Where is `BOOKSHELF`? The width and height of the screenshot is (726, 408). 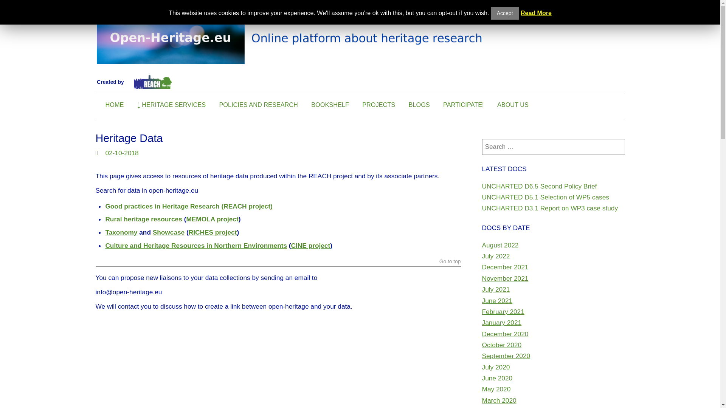
BOOKSHELF is located at coordinates (330, 105).